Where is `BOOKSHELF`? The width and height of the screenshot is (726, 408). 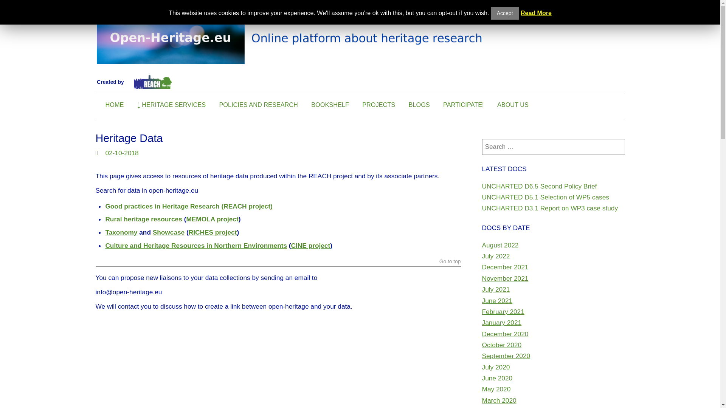
BOOKSHELF is located at coordinates (330, 105).